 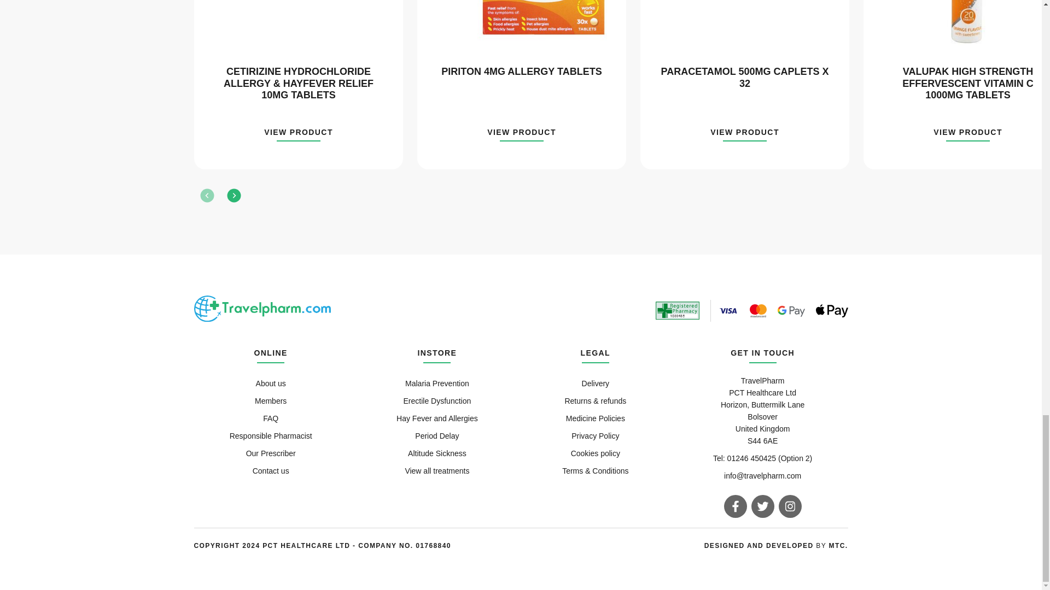 I want to click on View product, so click(x=968, y=134).